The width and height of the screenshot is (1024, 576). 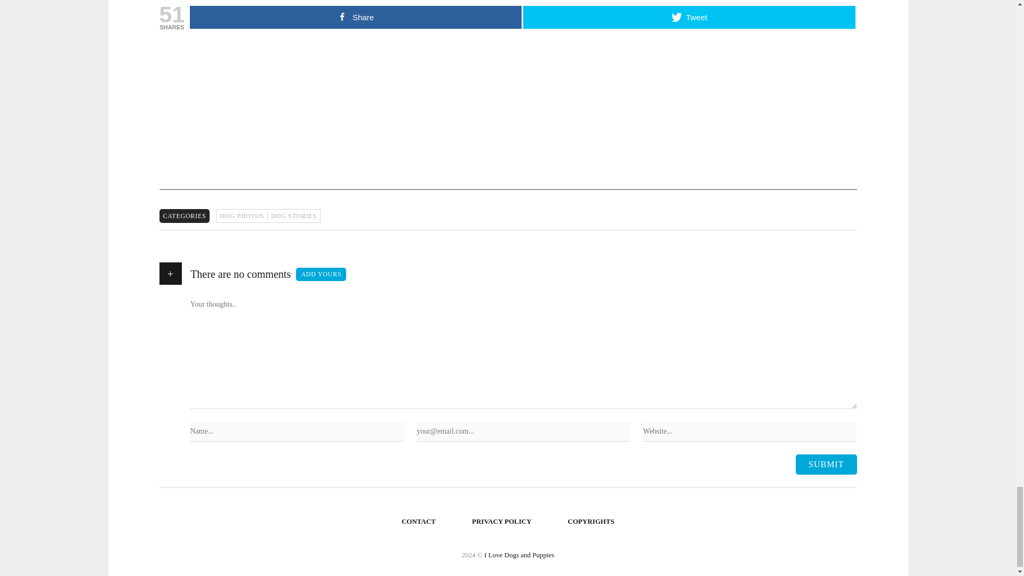 I want to click on I Love Dogs and Puppies, so click(x=519, y=555).